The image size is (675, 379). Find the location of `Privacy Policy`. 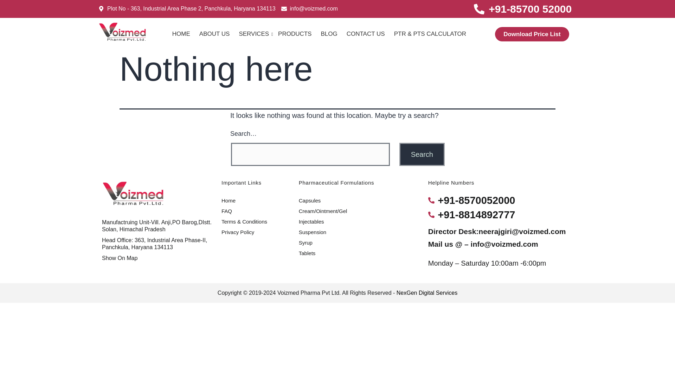

Privacy Policy is located at coordinates (238, 232).